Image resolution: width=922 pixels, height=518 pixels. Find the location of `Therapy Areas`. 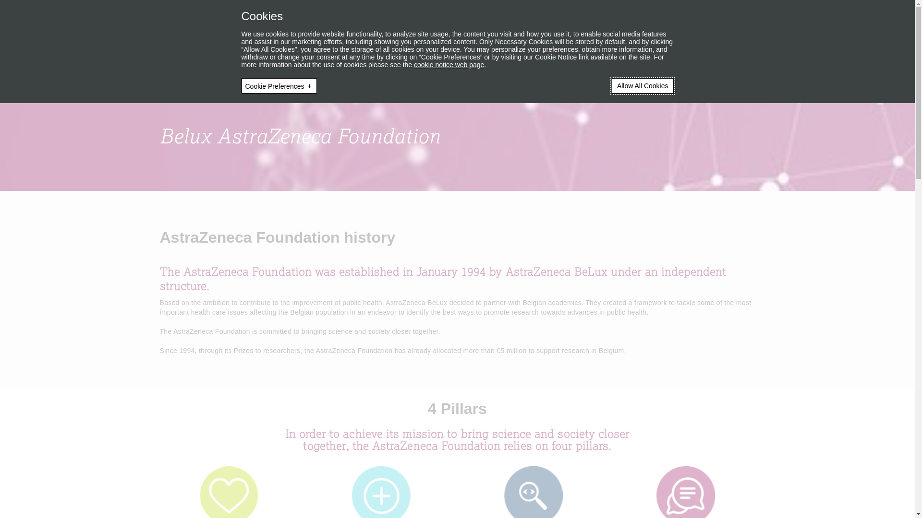

Therapy Areas is located at coordinates (233, 32).